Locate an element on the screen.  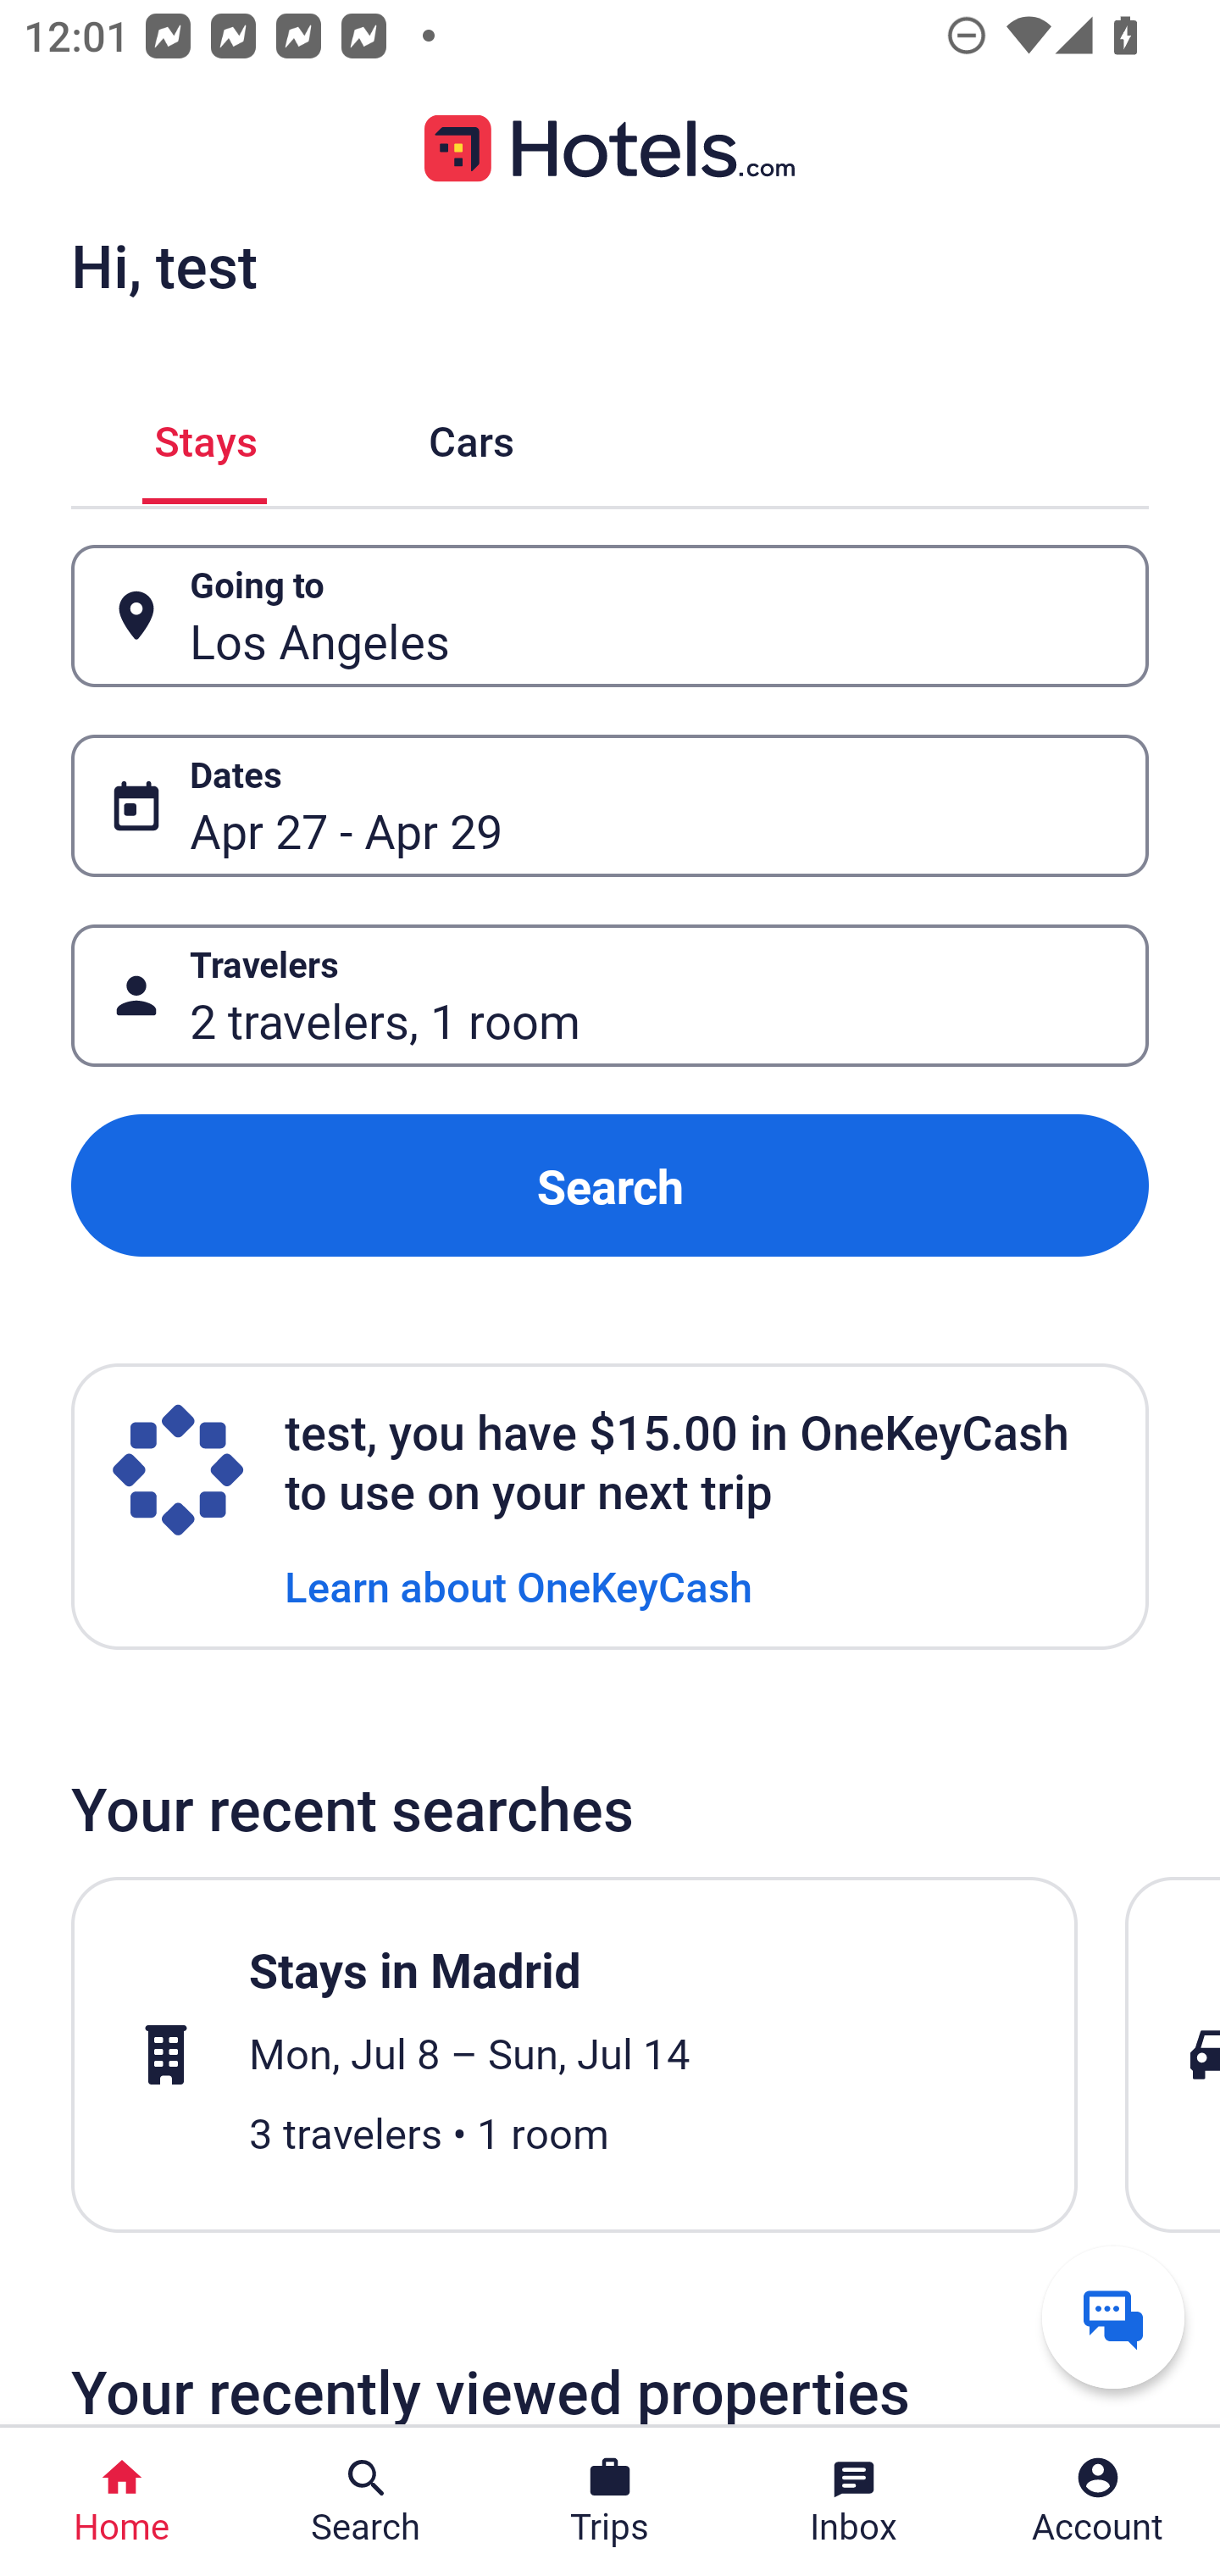
Get help from a virtual agent is located at coordinates (1113, 2317).